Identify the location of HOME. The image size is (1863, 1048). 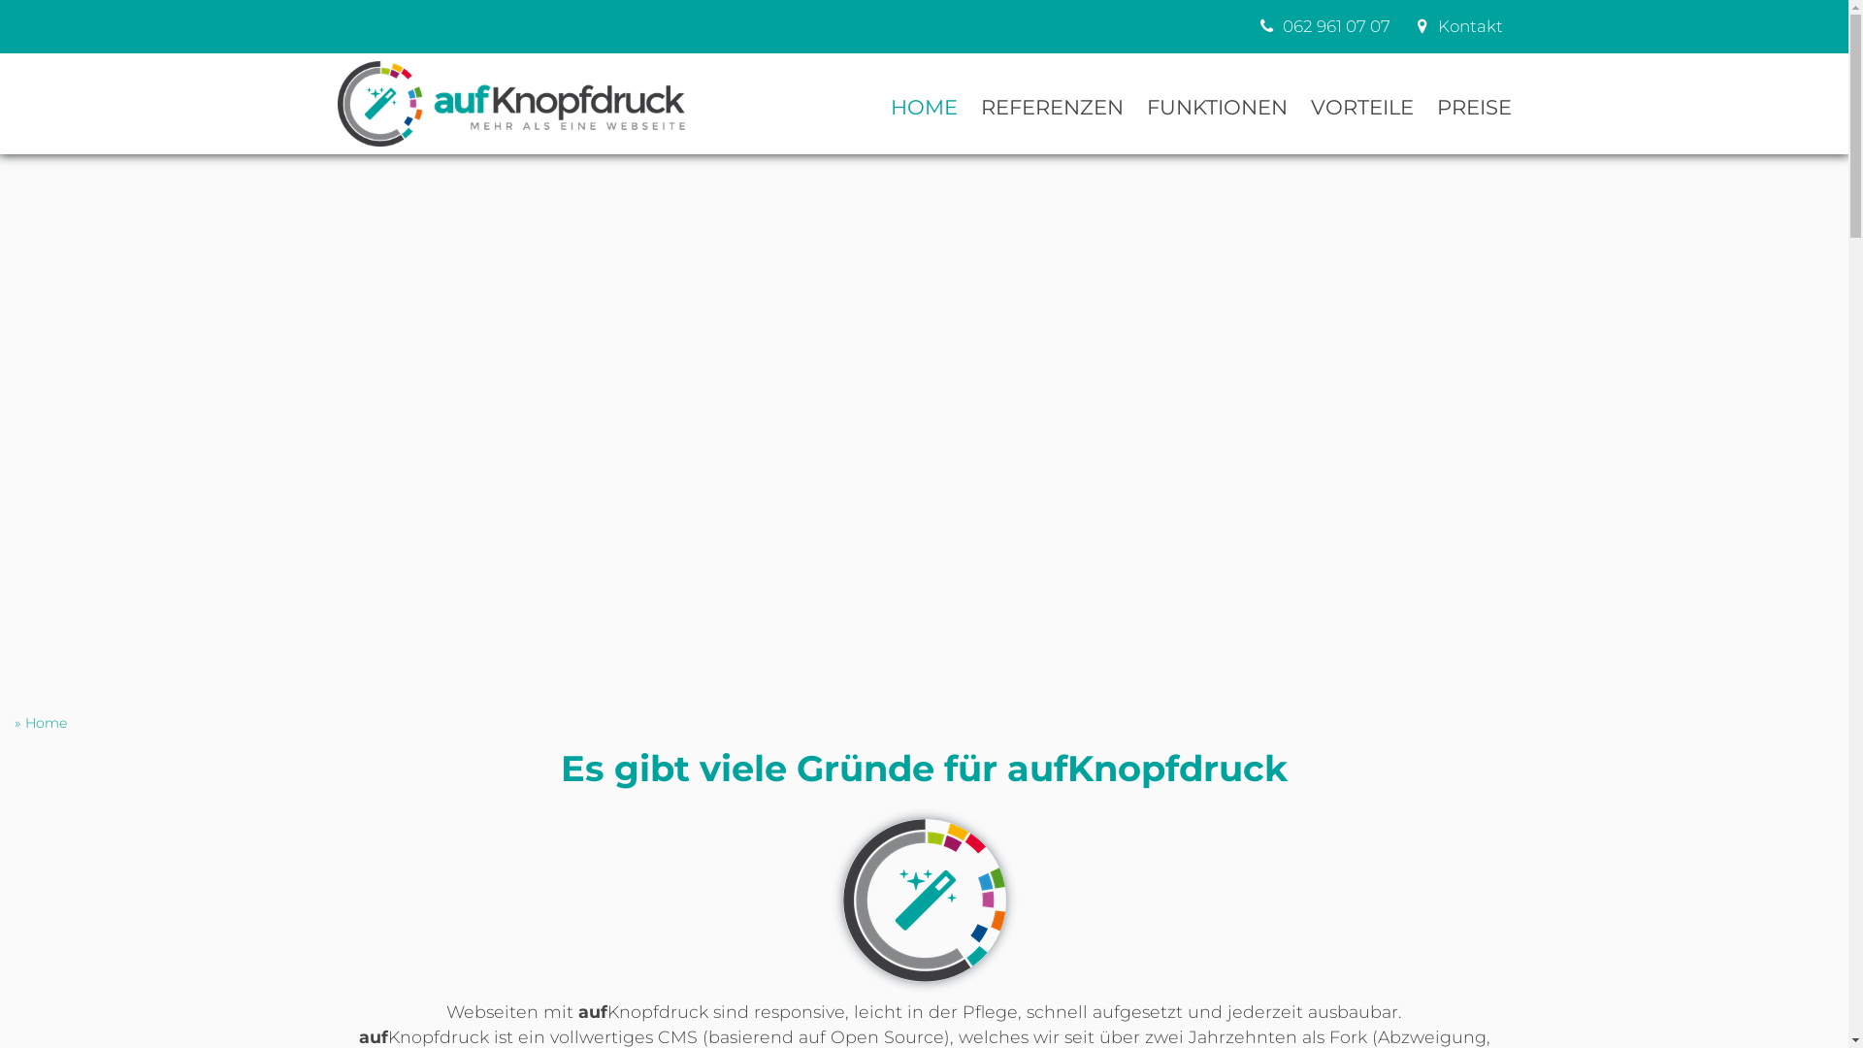
(924, 103).